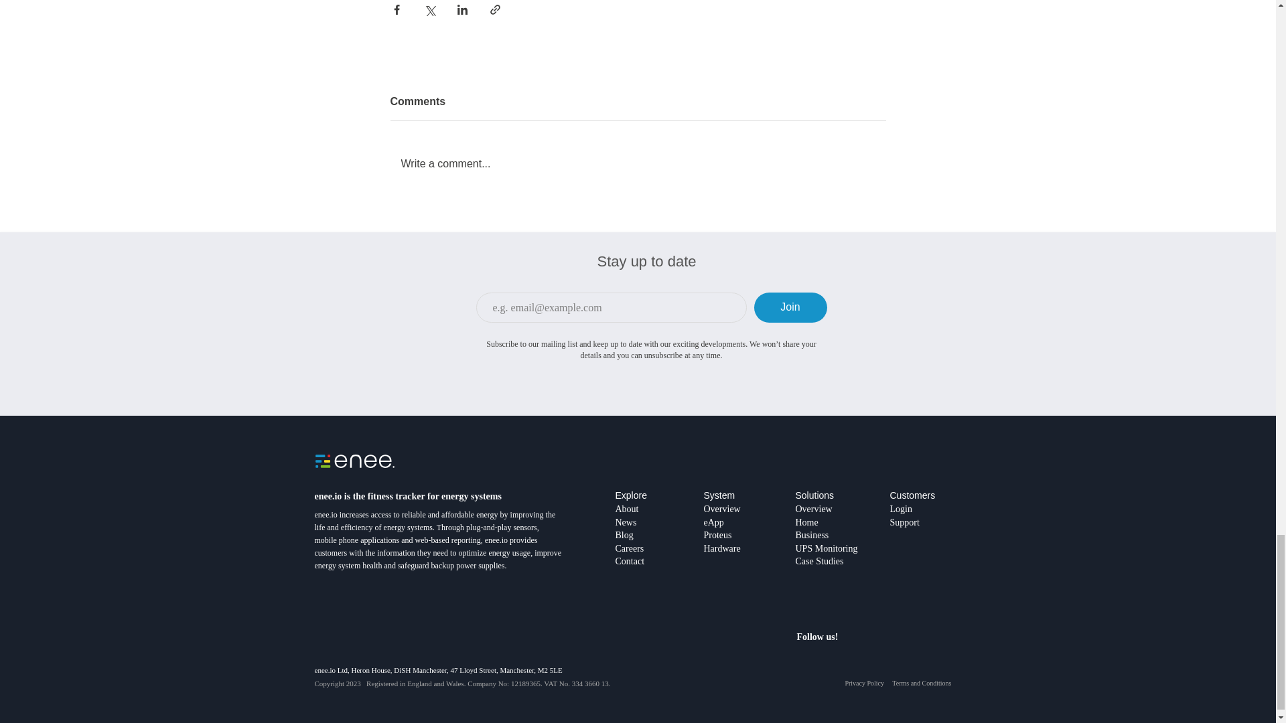 This screenshot has height=723, width=1286. Describe the element at coordinates (629, 555) in the screenshot. I see `Careers` at that location.